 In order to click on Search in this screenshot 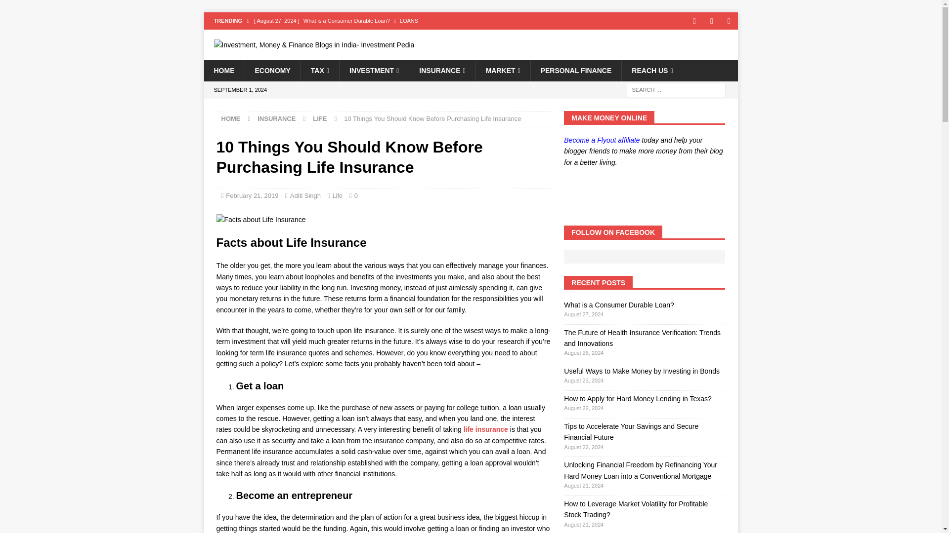, I will do `click(37, 8)`.